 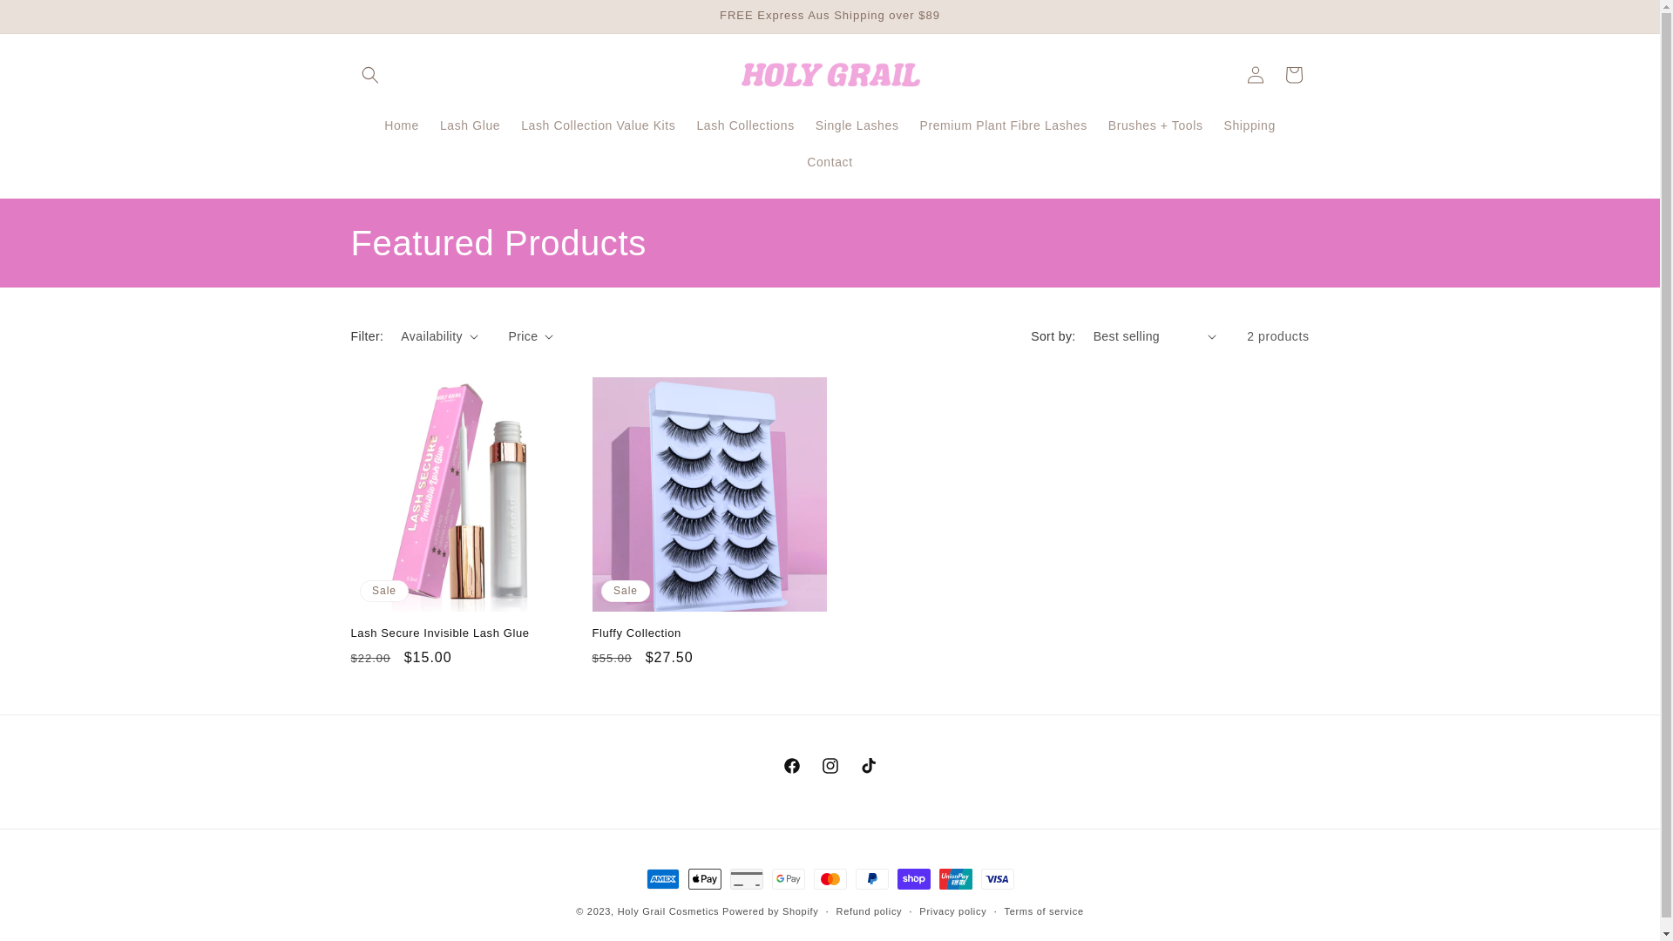 I want to click on Contact, so click(x=830, y=162).